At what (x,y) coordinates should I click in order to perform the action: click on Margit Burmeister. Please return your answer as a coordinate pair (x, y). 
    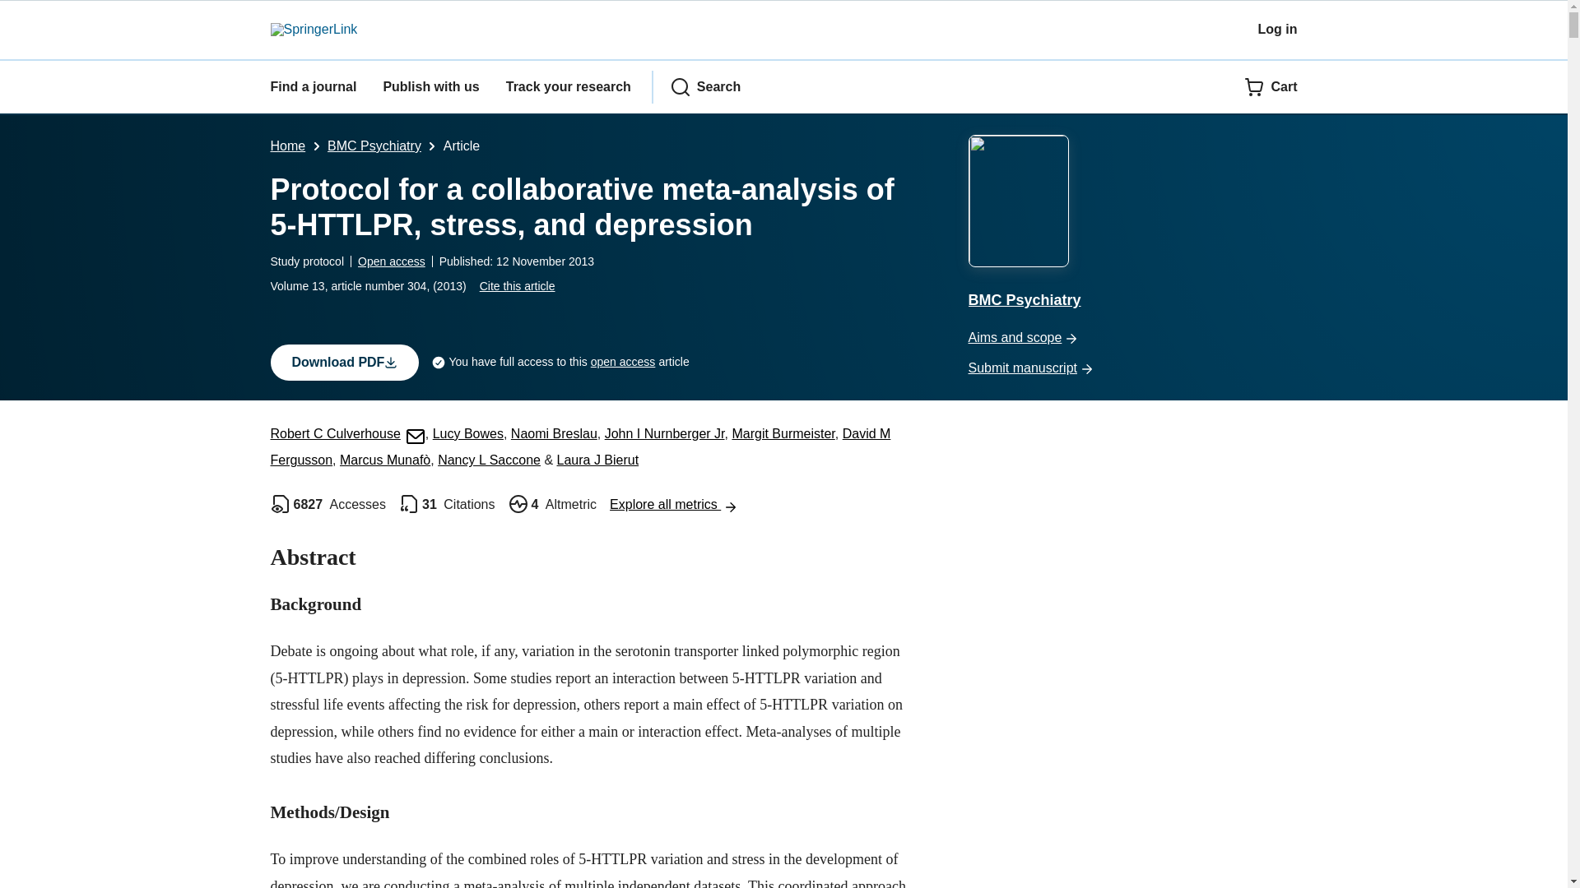
    Looking at the image, I should click on (782, 433).